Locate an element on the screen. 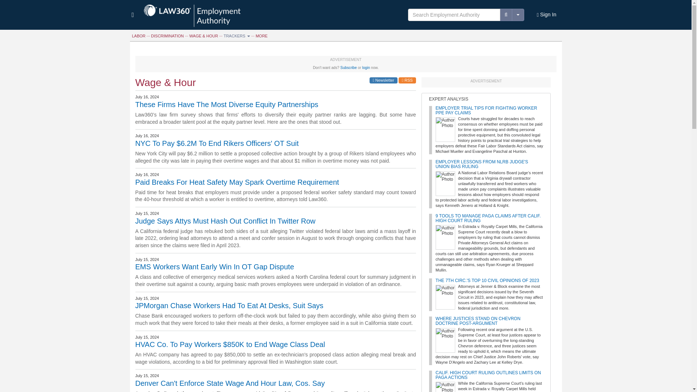  2024-07-16 is located at coordinates (147, 175).